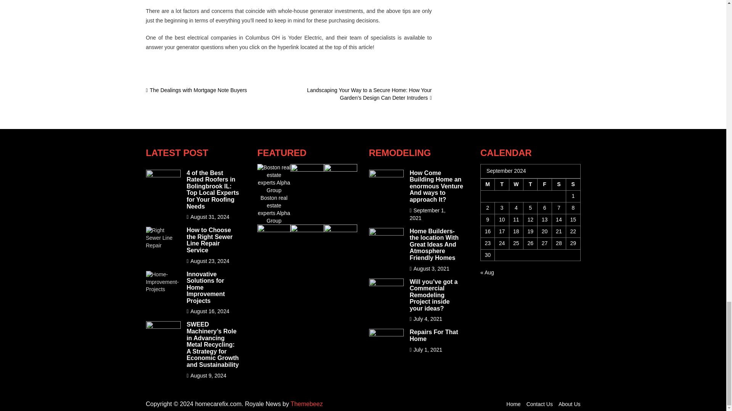 The image size is (732, 411). What do you see at coordinates (530, 184) in the screenshot?
I see `Thursday` at bounding box center [530, 184].